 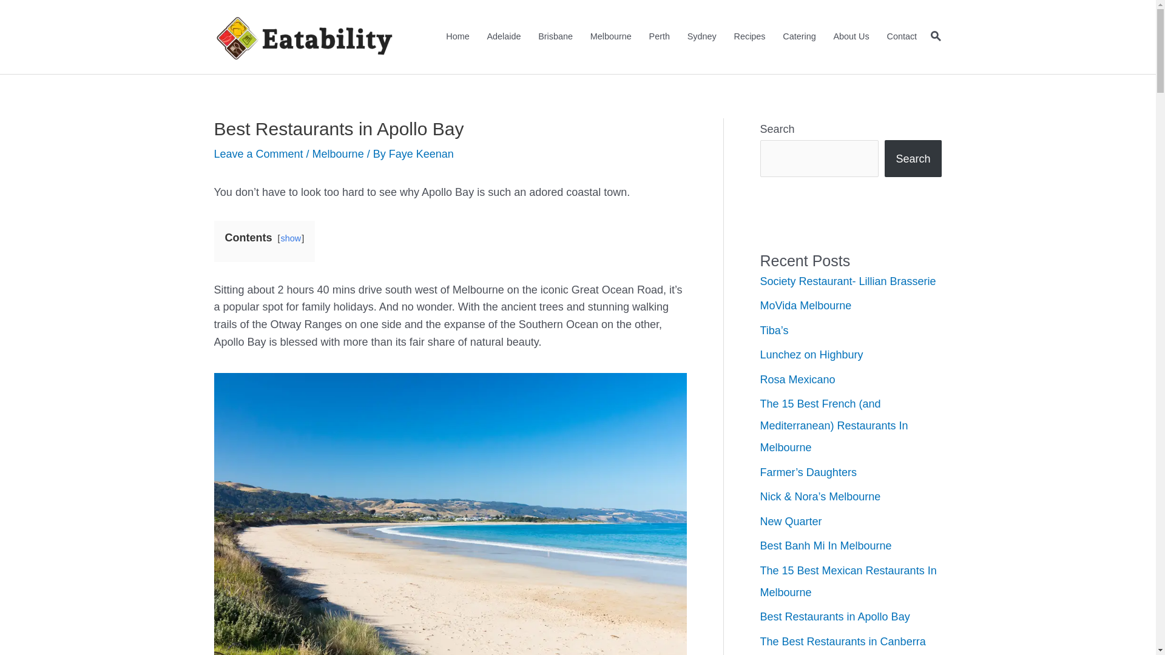 I want to click on The 15 Best Mexican Restaurants In Melbourne, so click(x=848, y=582).